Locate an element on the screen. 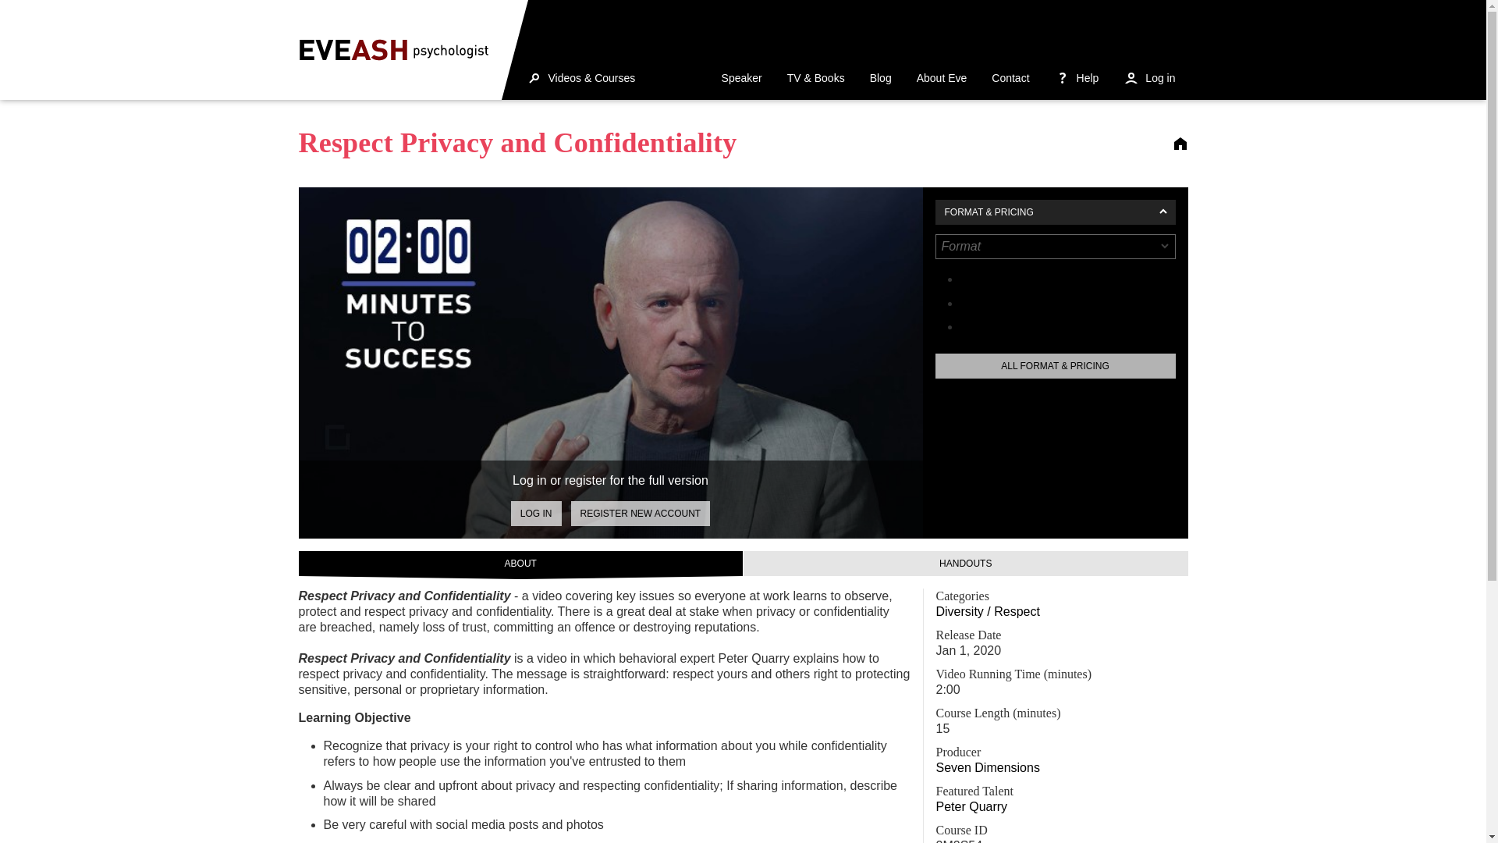 This screenshot has width=1498, height=843. REGISTER NEW ACCOUNT is located at coordinates (640, 513).